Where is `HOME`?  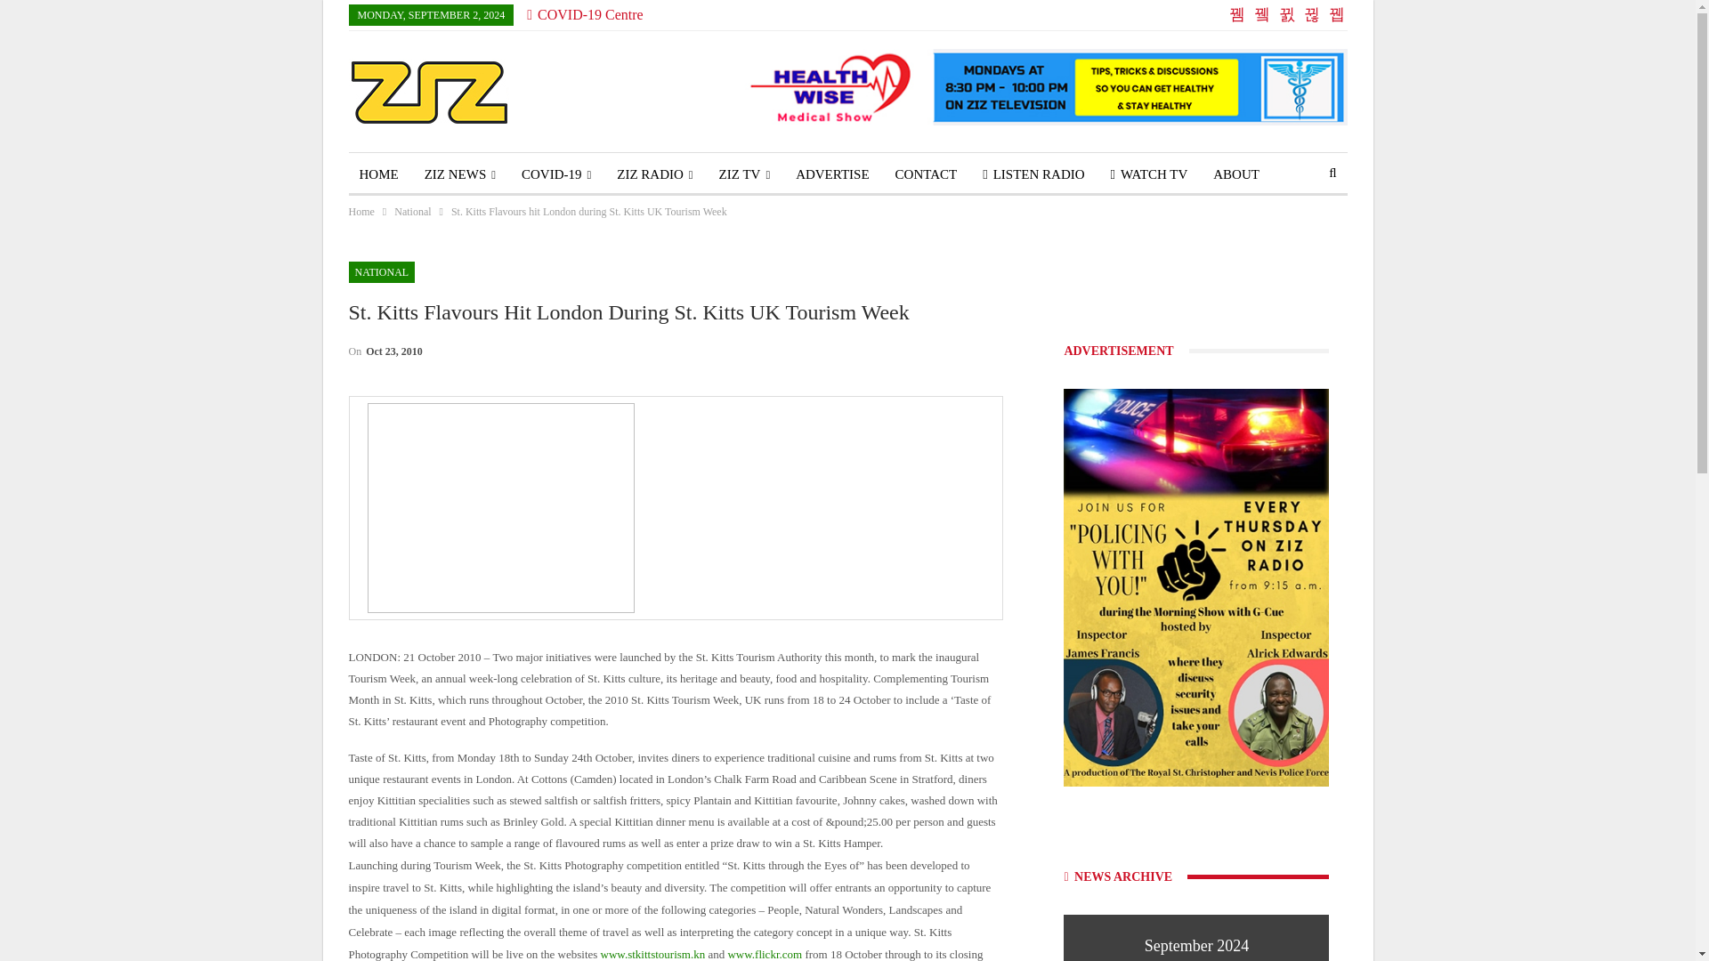
HOME is located at coordinates (379, 174).